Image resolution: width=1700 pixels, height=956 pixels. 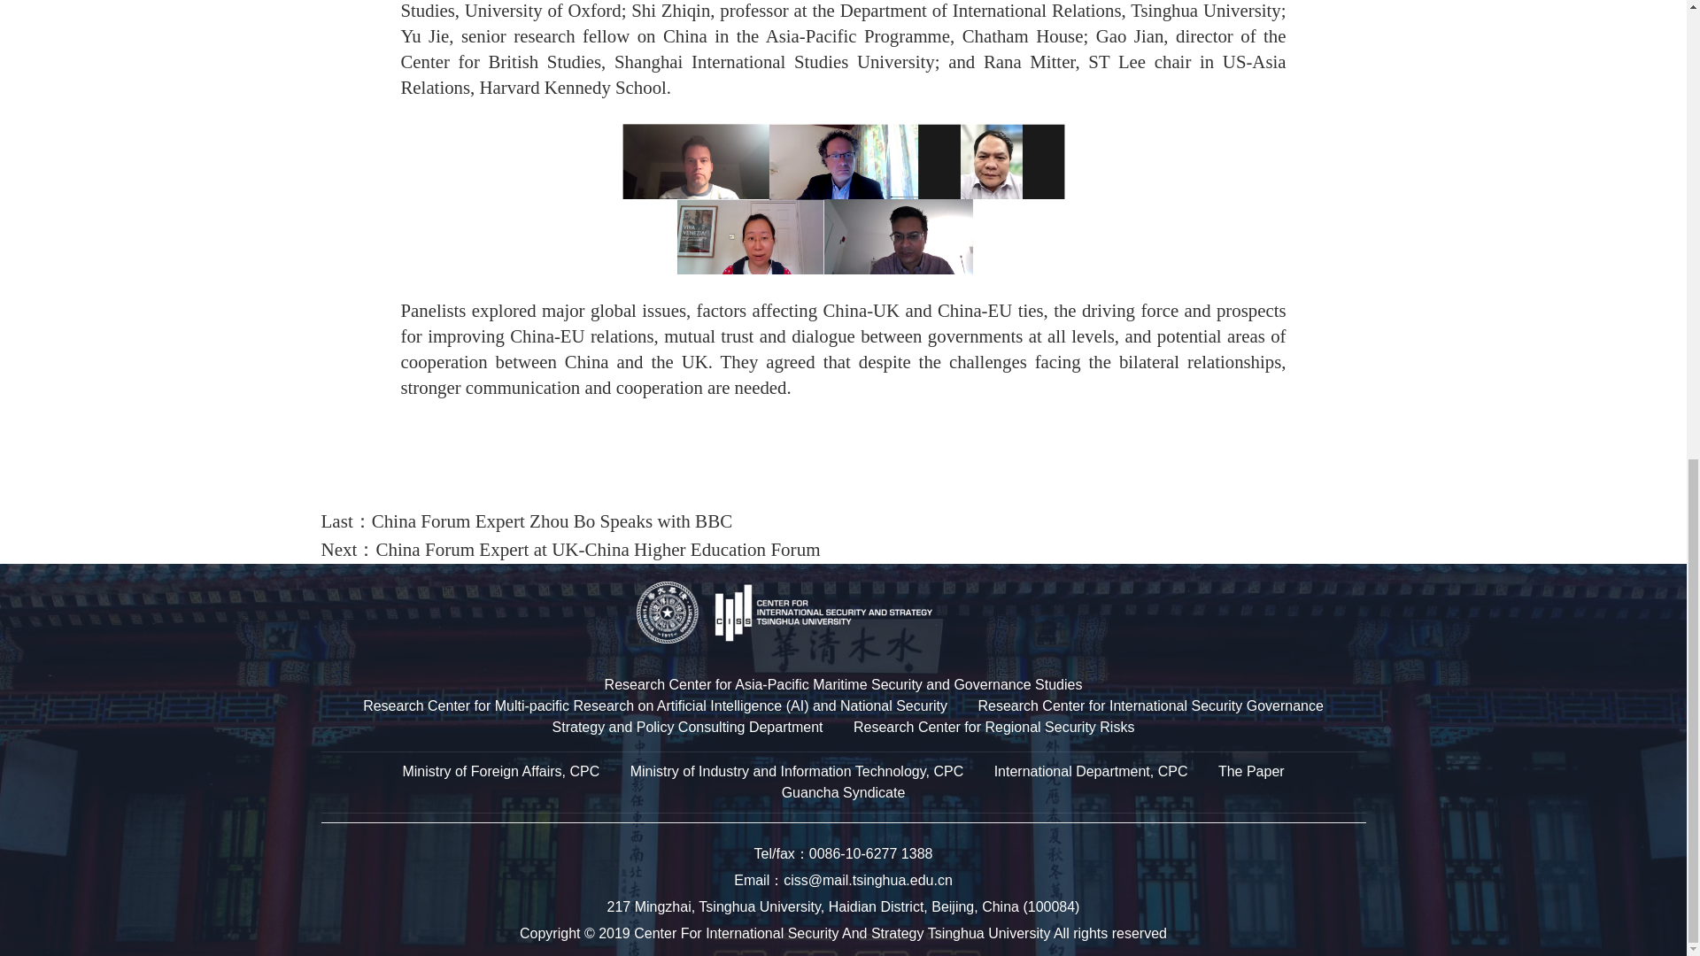 I want to click on Guancha Syndicate, so click(x=844, y=791).